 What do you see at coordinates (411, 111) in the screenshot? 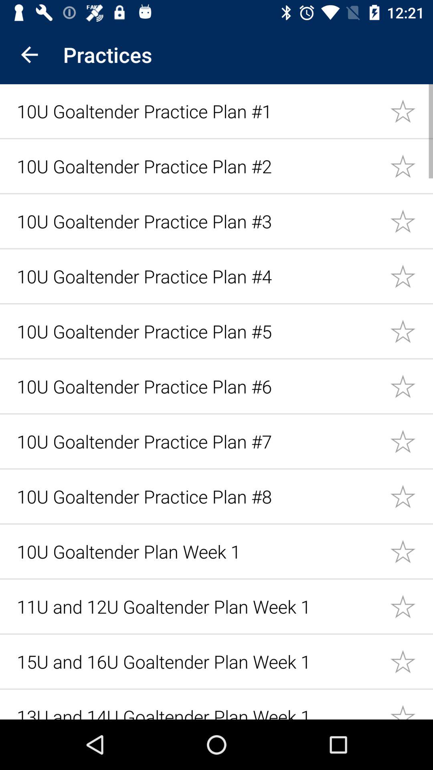
I see `star` at bounding box center [411, 111].